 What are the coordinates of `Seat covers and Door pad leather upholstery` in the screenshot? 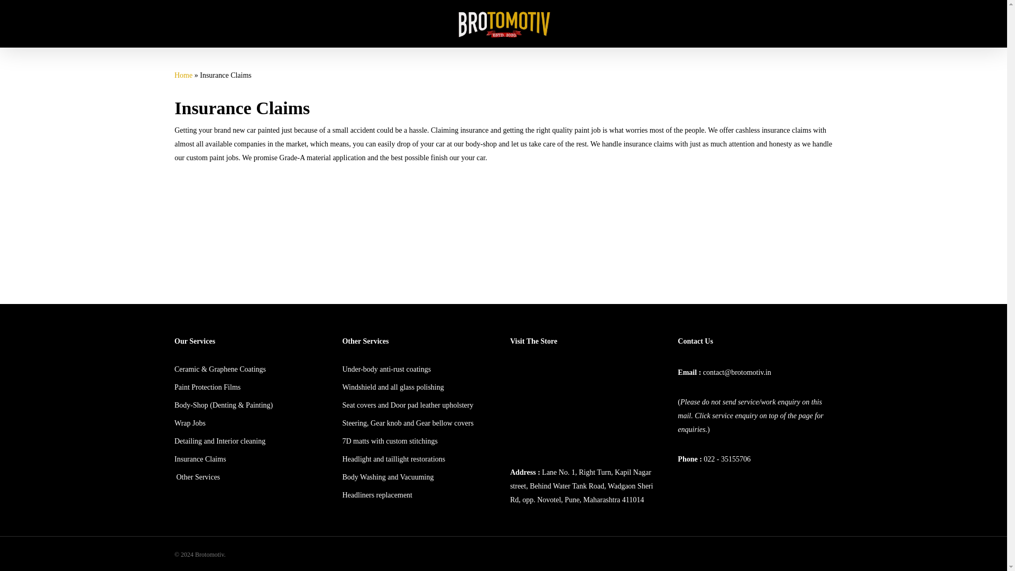 It's located at (407, 405).